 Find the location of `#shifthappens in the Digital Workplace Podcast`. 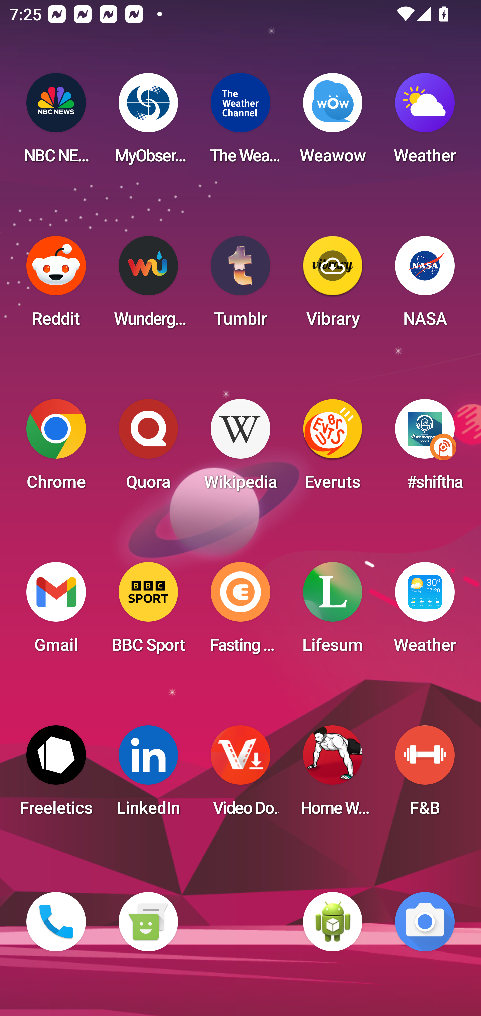

#shifthappens in the Digital Workplace Podcast is located at coordinates (425, 449).